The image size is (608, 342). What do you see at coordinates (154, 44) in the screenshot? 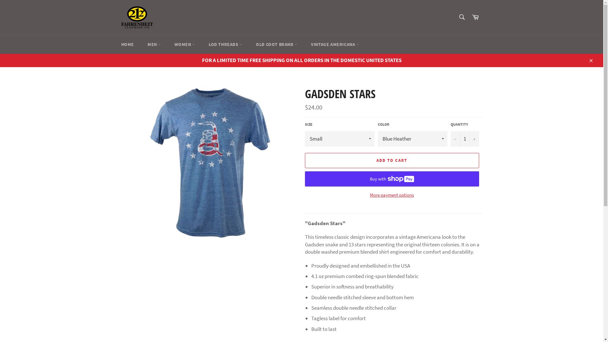
I see `MEN` at bounding box center [154, 44].